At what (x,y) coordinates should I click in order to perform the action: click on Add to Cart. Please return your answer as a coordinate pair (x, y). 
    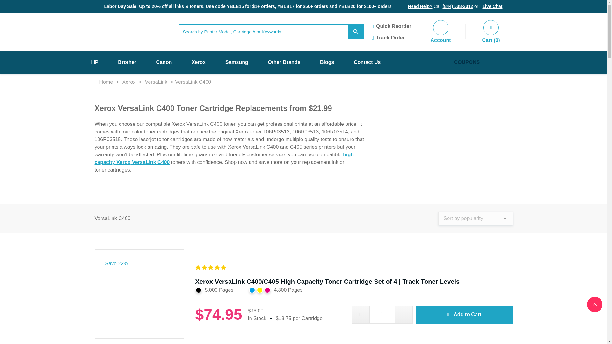
    Looking at the image, I should click on (464, 315).